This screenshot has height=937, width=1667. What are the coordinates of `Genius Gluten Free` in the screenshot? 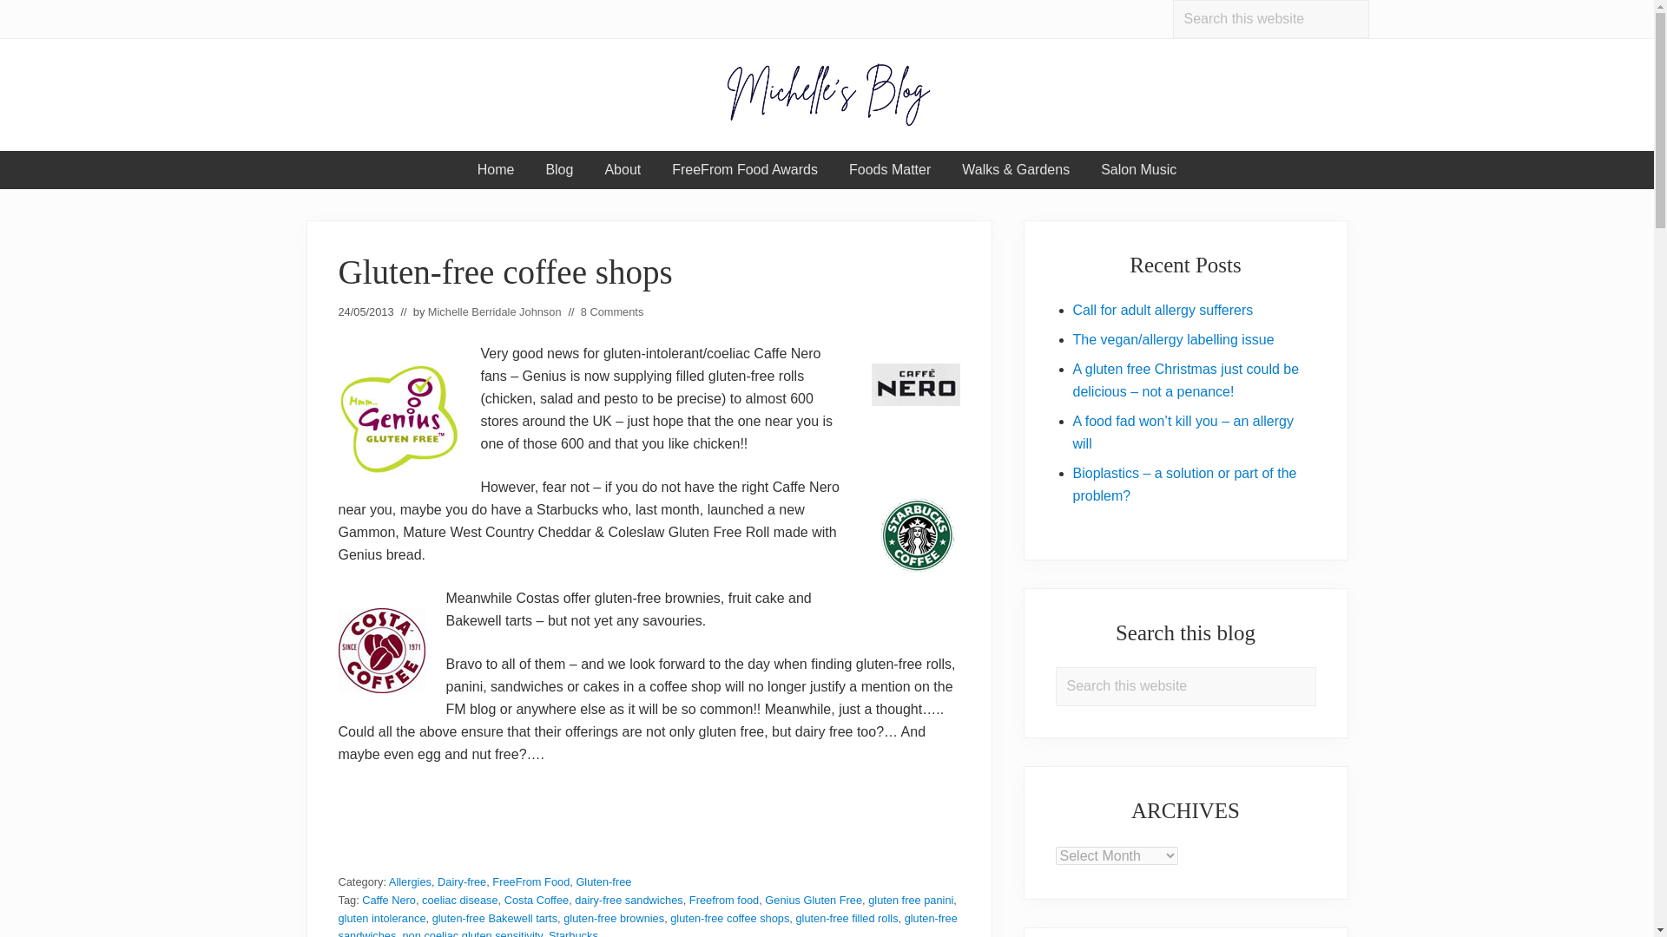 It's located at (813, 901).